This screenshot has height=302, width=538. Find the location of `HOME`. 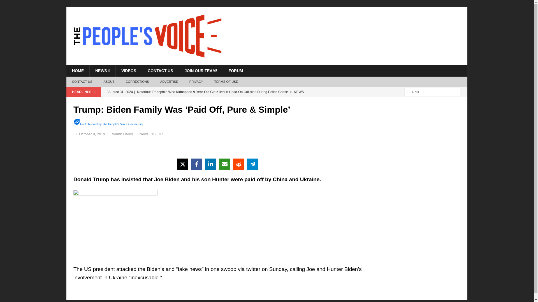

HOME is located at coordinates (78, 71).